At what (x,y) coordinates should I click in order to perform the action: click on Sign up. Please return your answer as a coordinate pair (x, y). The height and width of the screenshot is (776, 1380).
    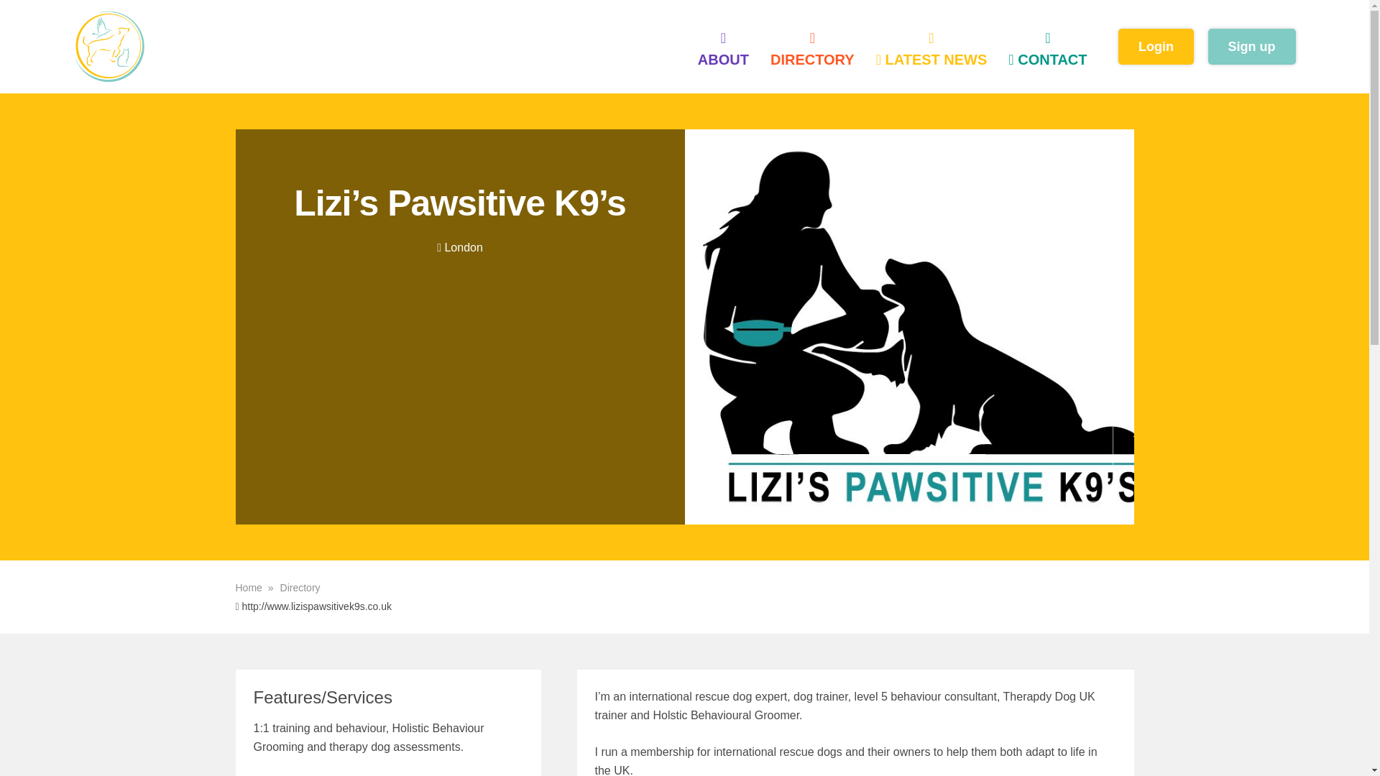
    Looking at the image, I should click on (1251, 46).